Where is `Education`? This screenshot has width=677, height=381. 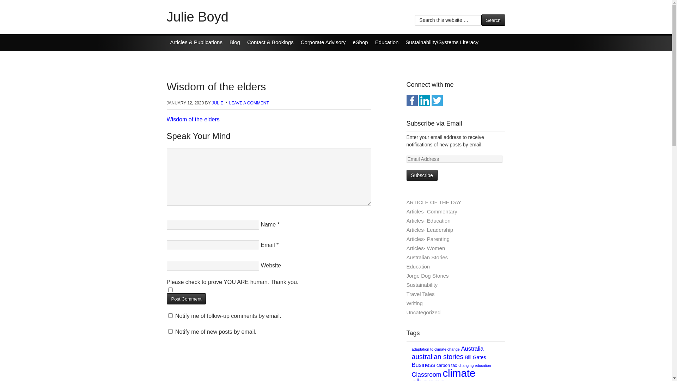
Education is located at coordinates (456, 267).